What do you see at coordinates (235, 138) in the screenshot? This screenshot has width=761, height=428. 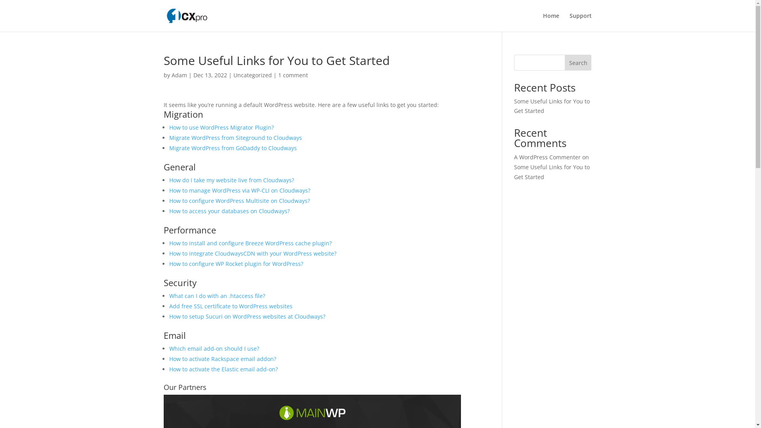 I see `Migrate WordPress from Siteground to Cloudways` at bounding box center [235, 138].